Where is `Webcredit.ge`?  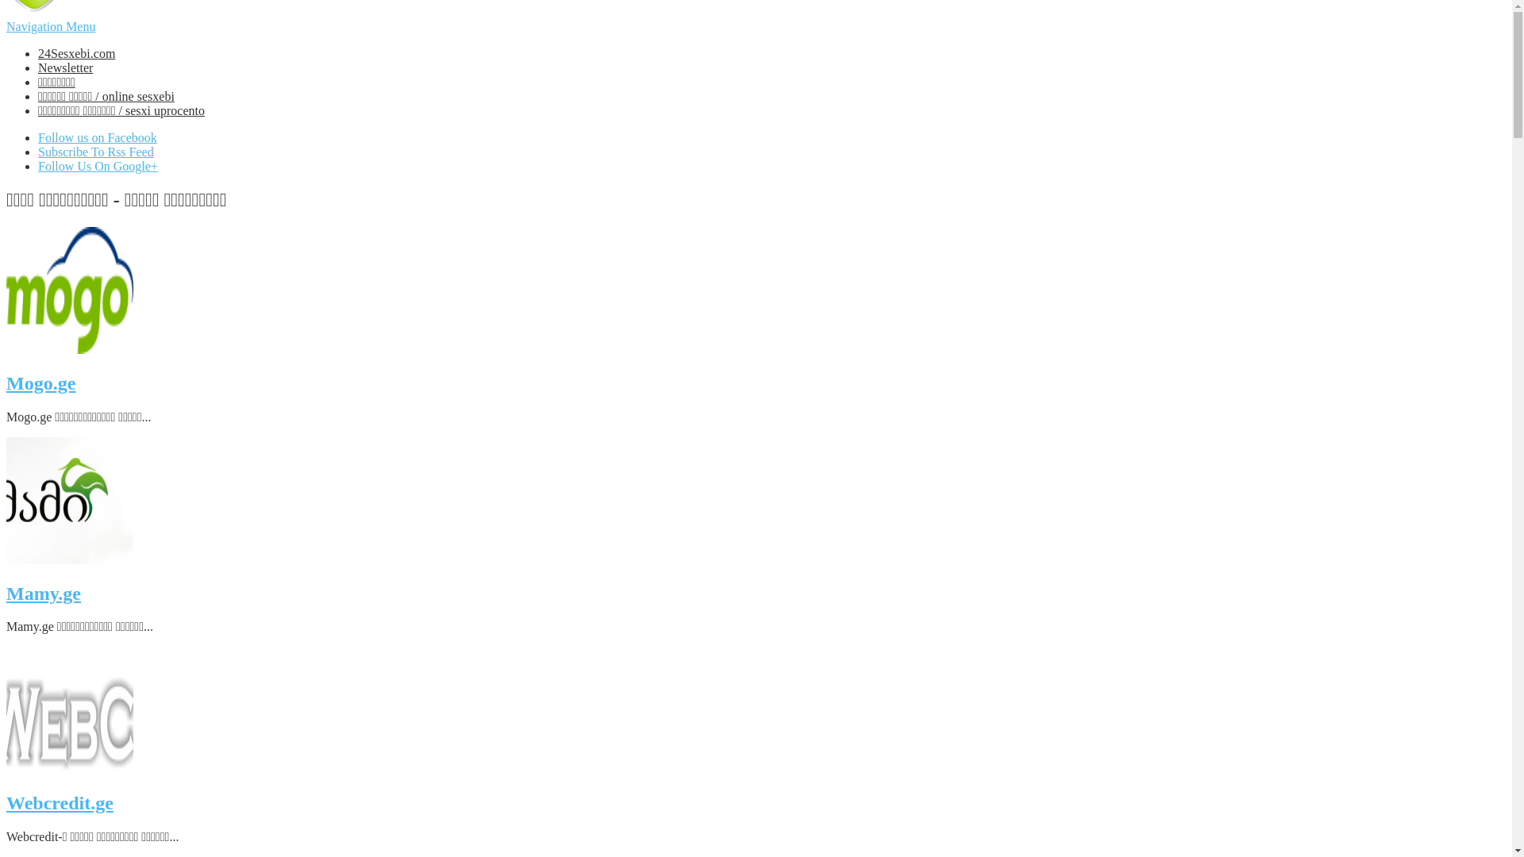 Webcredit.ge is located at coordinates (60, 803).